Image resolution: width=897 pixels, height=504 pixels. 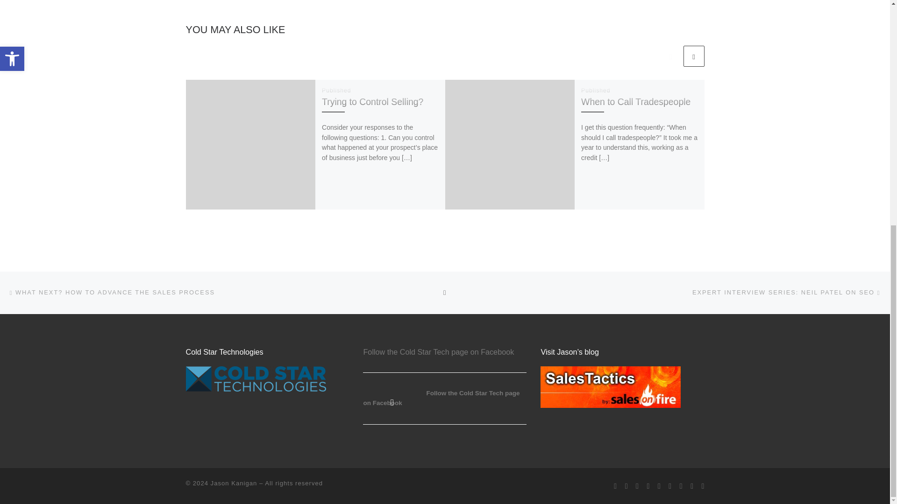 What do you see at coordinates (693, 56) in the screenshot?
I see `Next related articles` at bounding box center [693, 56].